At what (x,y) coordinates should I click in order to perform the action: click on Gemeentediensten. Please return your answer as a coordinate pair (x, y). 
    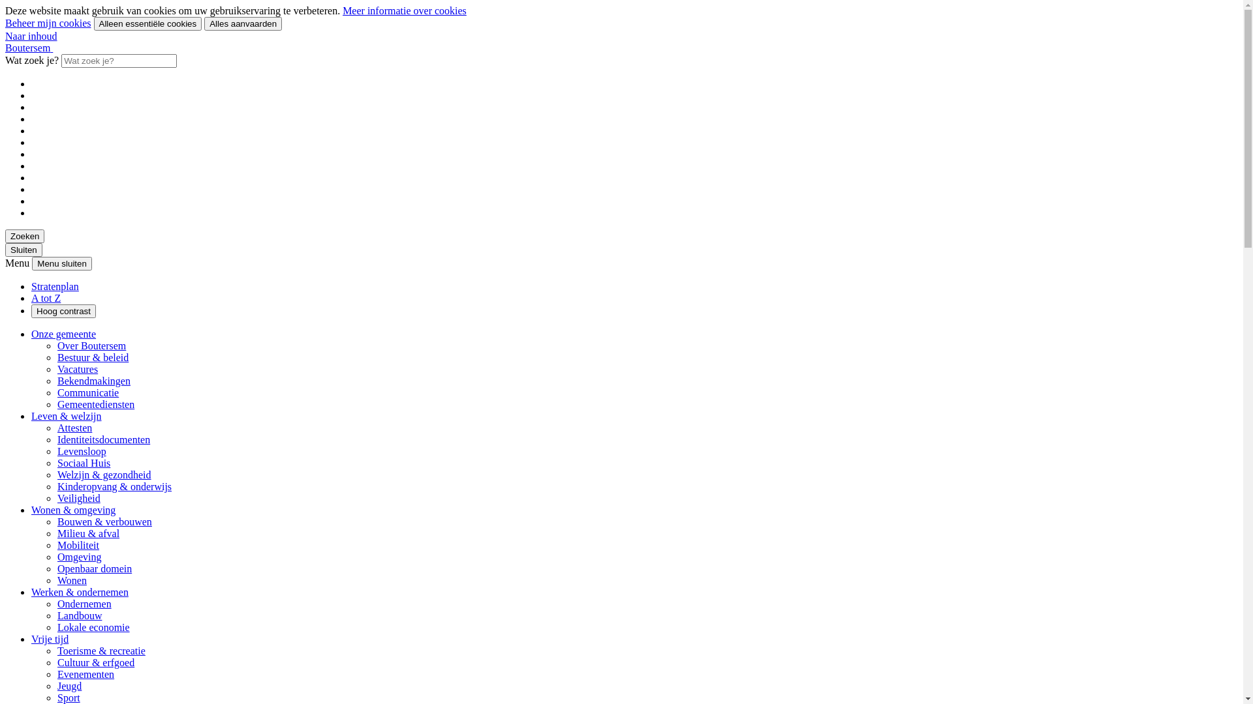
    Looking at the image, I should click on (96, 404).